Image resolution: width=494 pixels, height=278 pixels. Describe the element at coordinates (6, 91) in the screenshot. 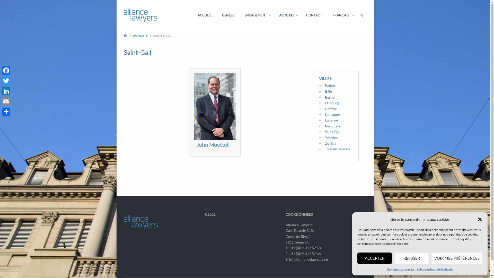

I see `LinkedIn` at that location.